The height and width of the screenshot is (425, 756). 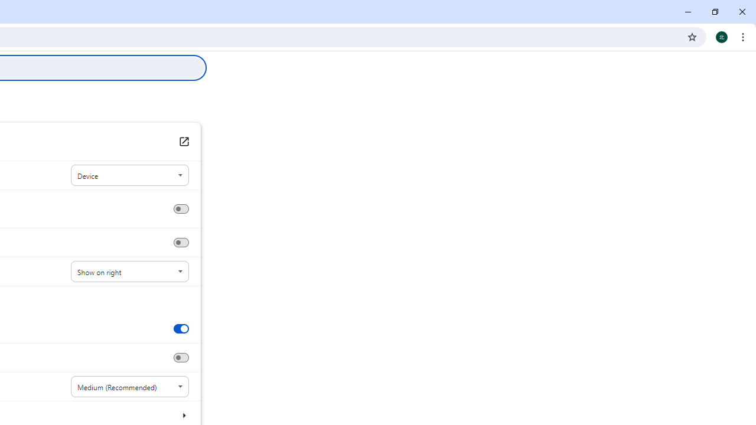 What do you see at coordinates (183, 142) in the screenshot?
I see `Theme Open Chrome Web Store` at bounding box center [183, 142].